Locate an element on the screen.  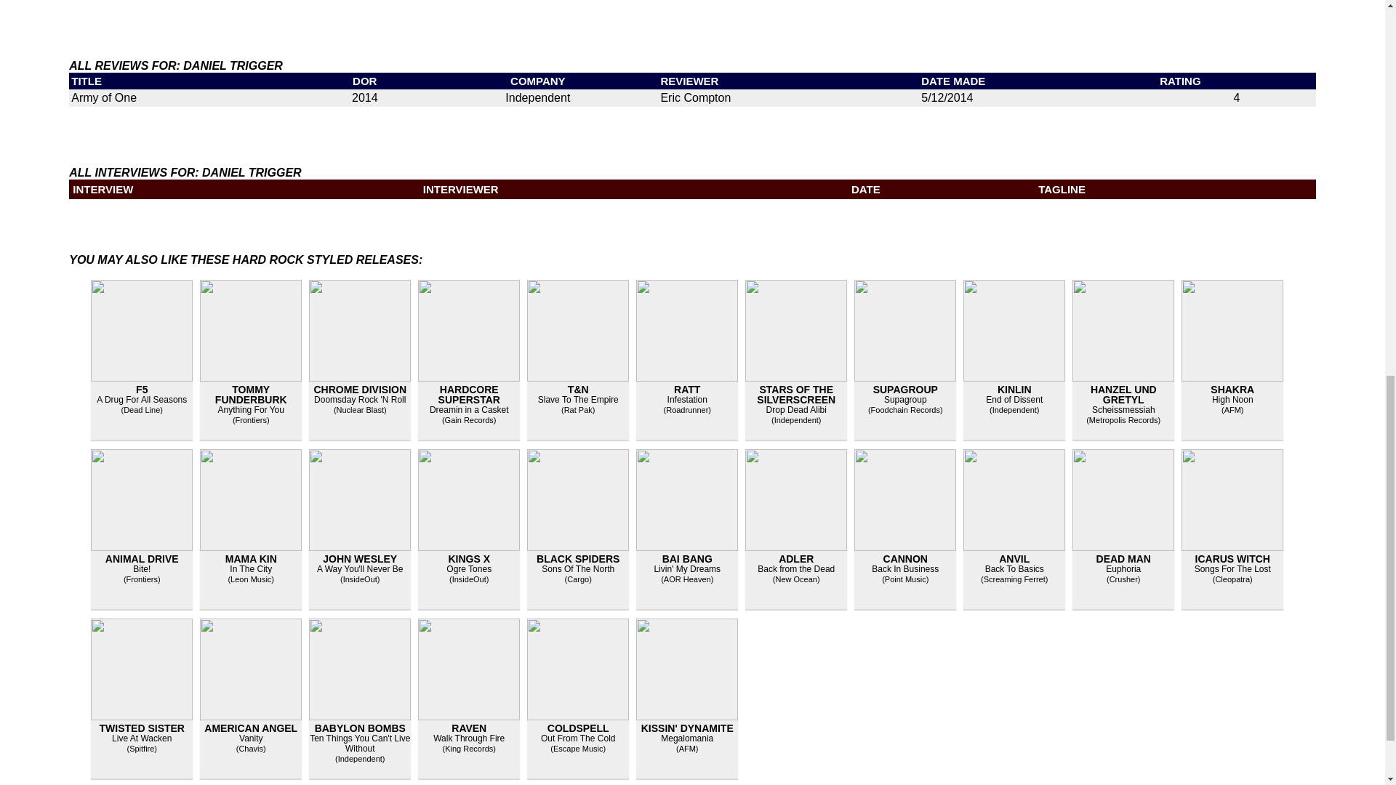
SUPAGROUP is located at coordinates (906, 390).